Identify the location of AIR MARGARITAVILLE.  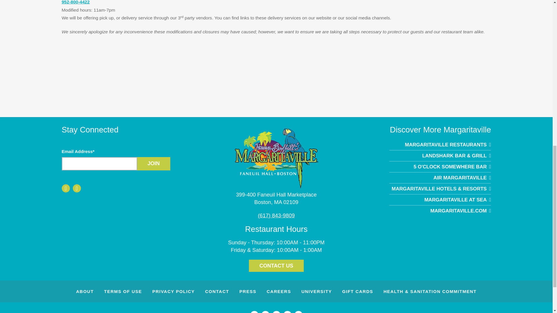
(440, 178).